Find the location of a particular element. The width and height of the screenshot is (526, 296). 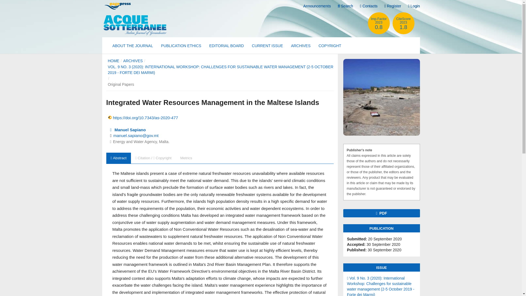

Abstract is located at coordinates (118, 158).